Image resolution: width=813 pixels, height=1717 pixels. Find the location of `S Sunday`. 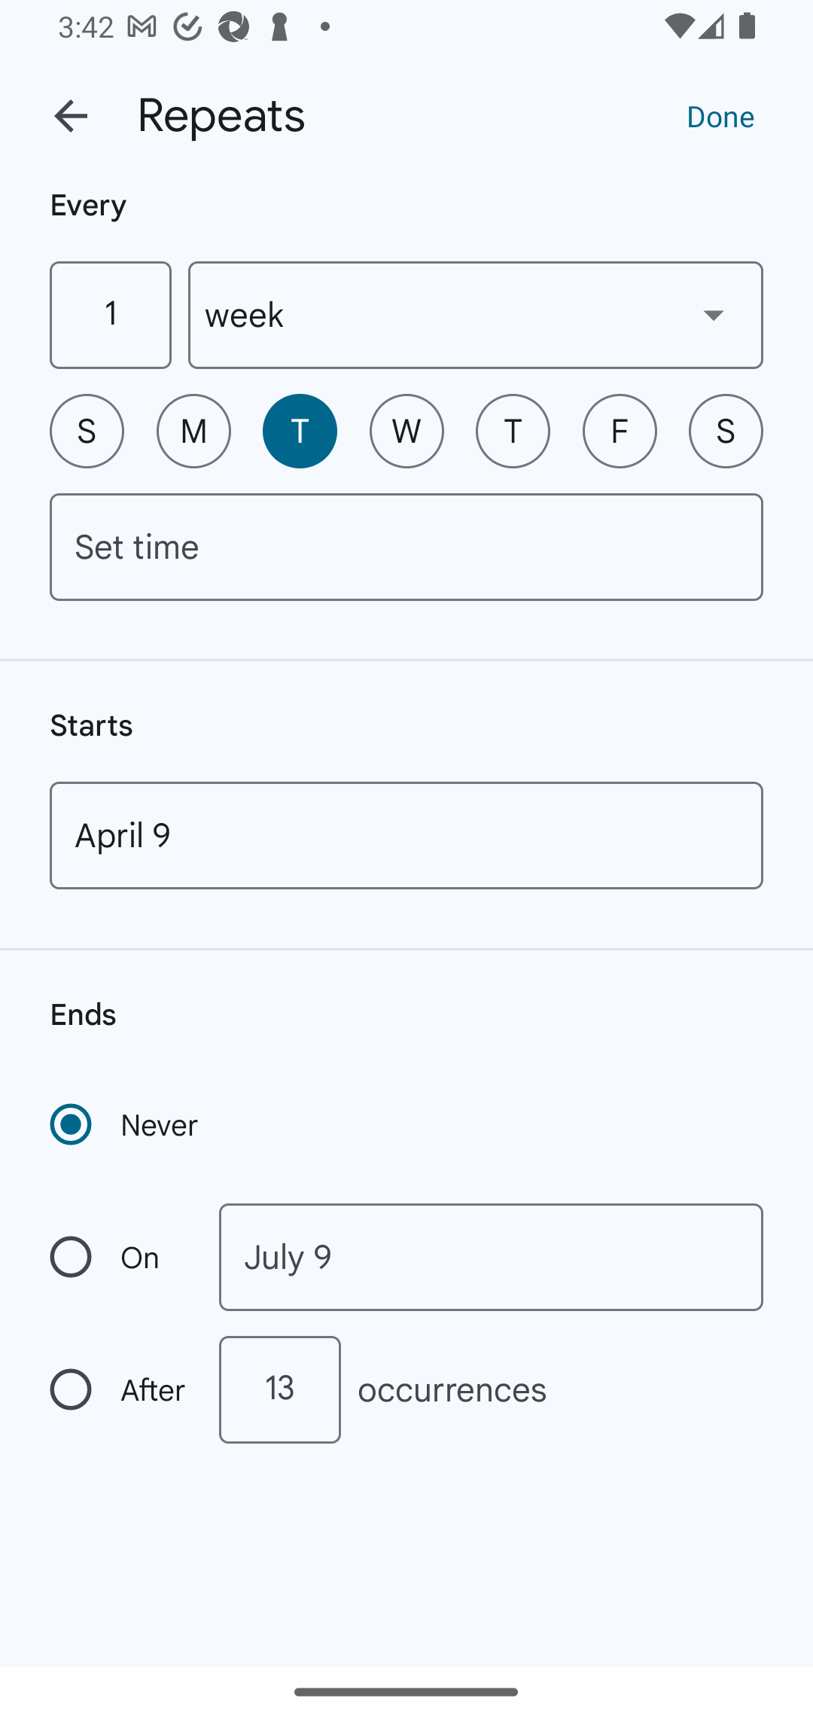

S Sunday is located at coordinates (87, 431).